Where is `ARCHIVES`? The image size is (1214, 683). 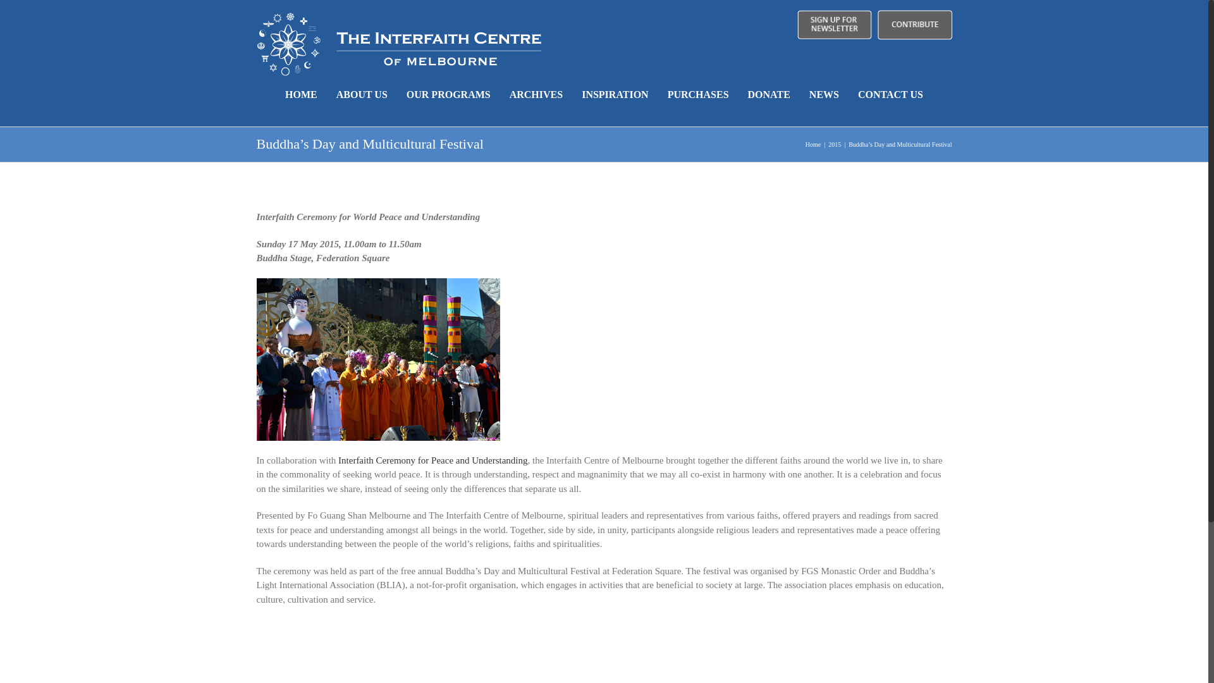
ARCHIVES is located at coordinates (536, 94).